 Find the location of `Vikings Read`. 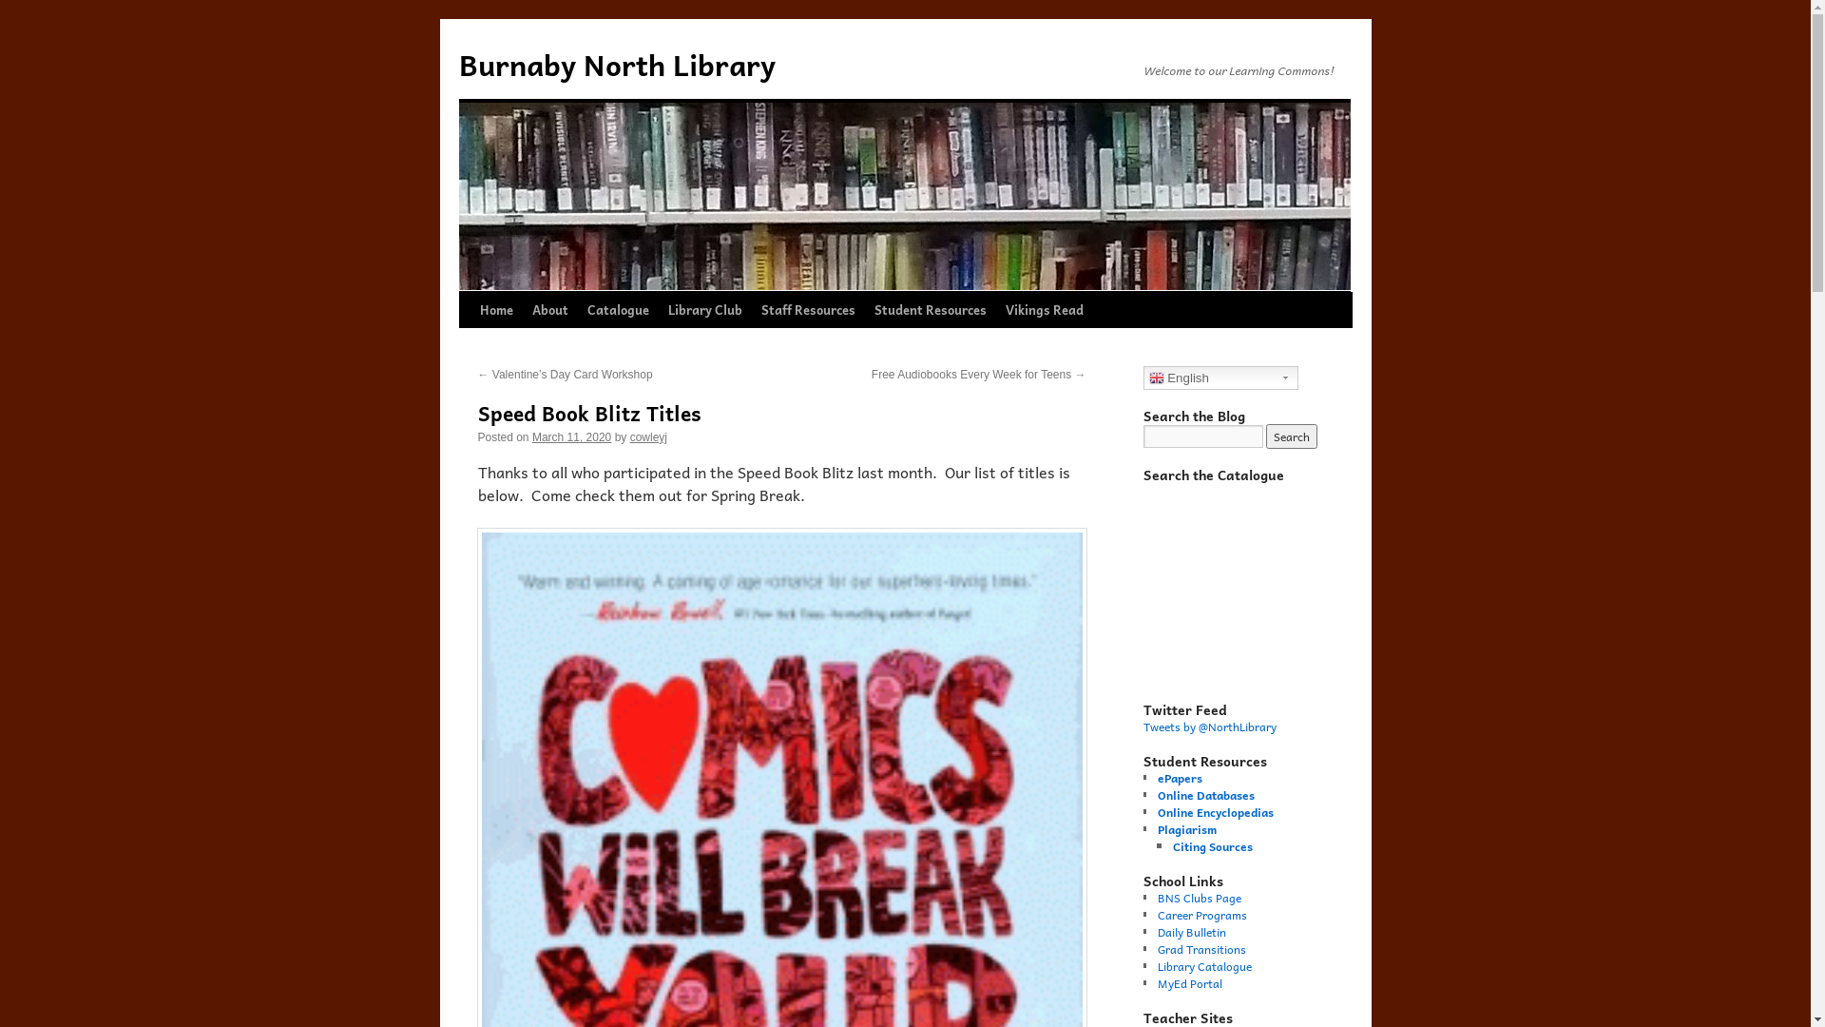

Vikings Read is located at coordinates (1045, 310).